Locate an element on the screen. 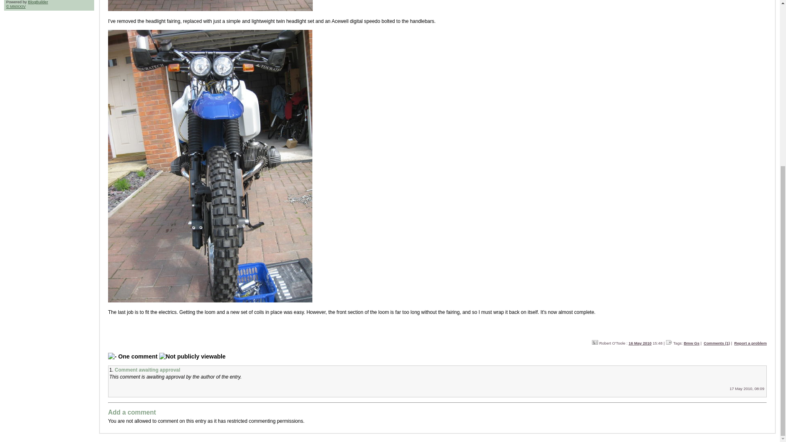 This screenshot has width=786, height=442. Copyright and privacy statement is located at coordinates (16, 6).